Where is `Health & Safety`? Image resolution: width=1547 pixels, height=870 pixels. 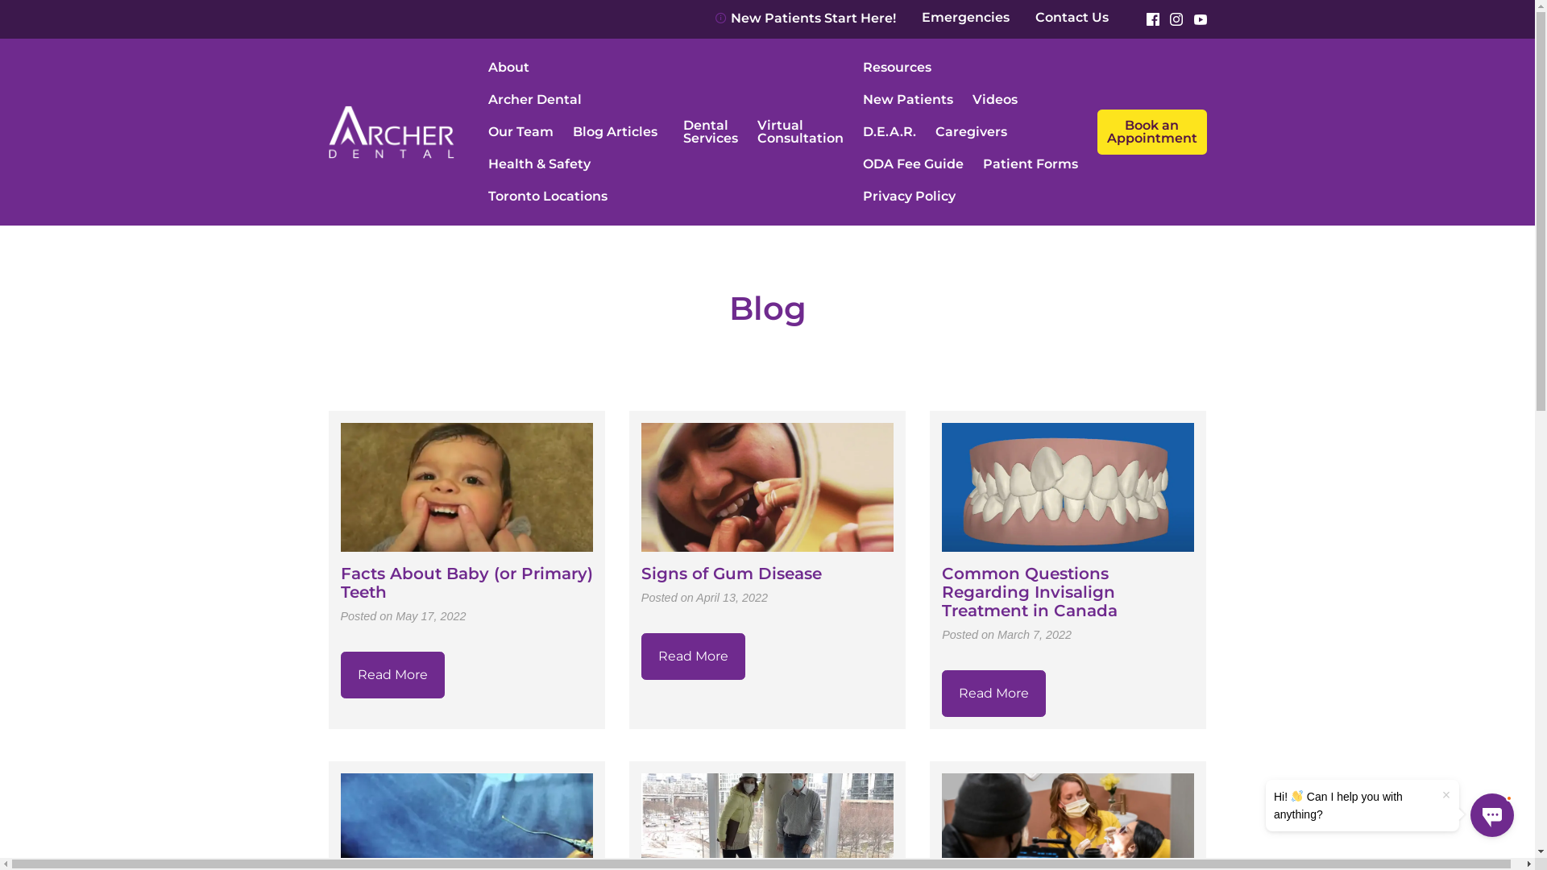
Health & Safety is located at coordinates (540, 164).